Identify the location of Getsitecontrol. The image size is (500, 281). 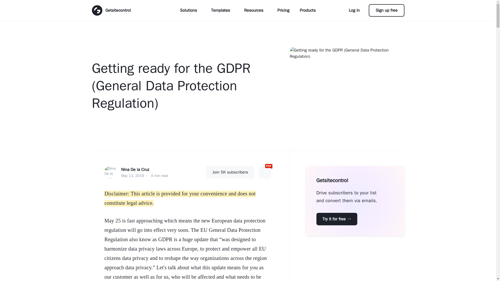
(111, 10).